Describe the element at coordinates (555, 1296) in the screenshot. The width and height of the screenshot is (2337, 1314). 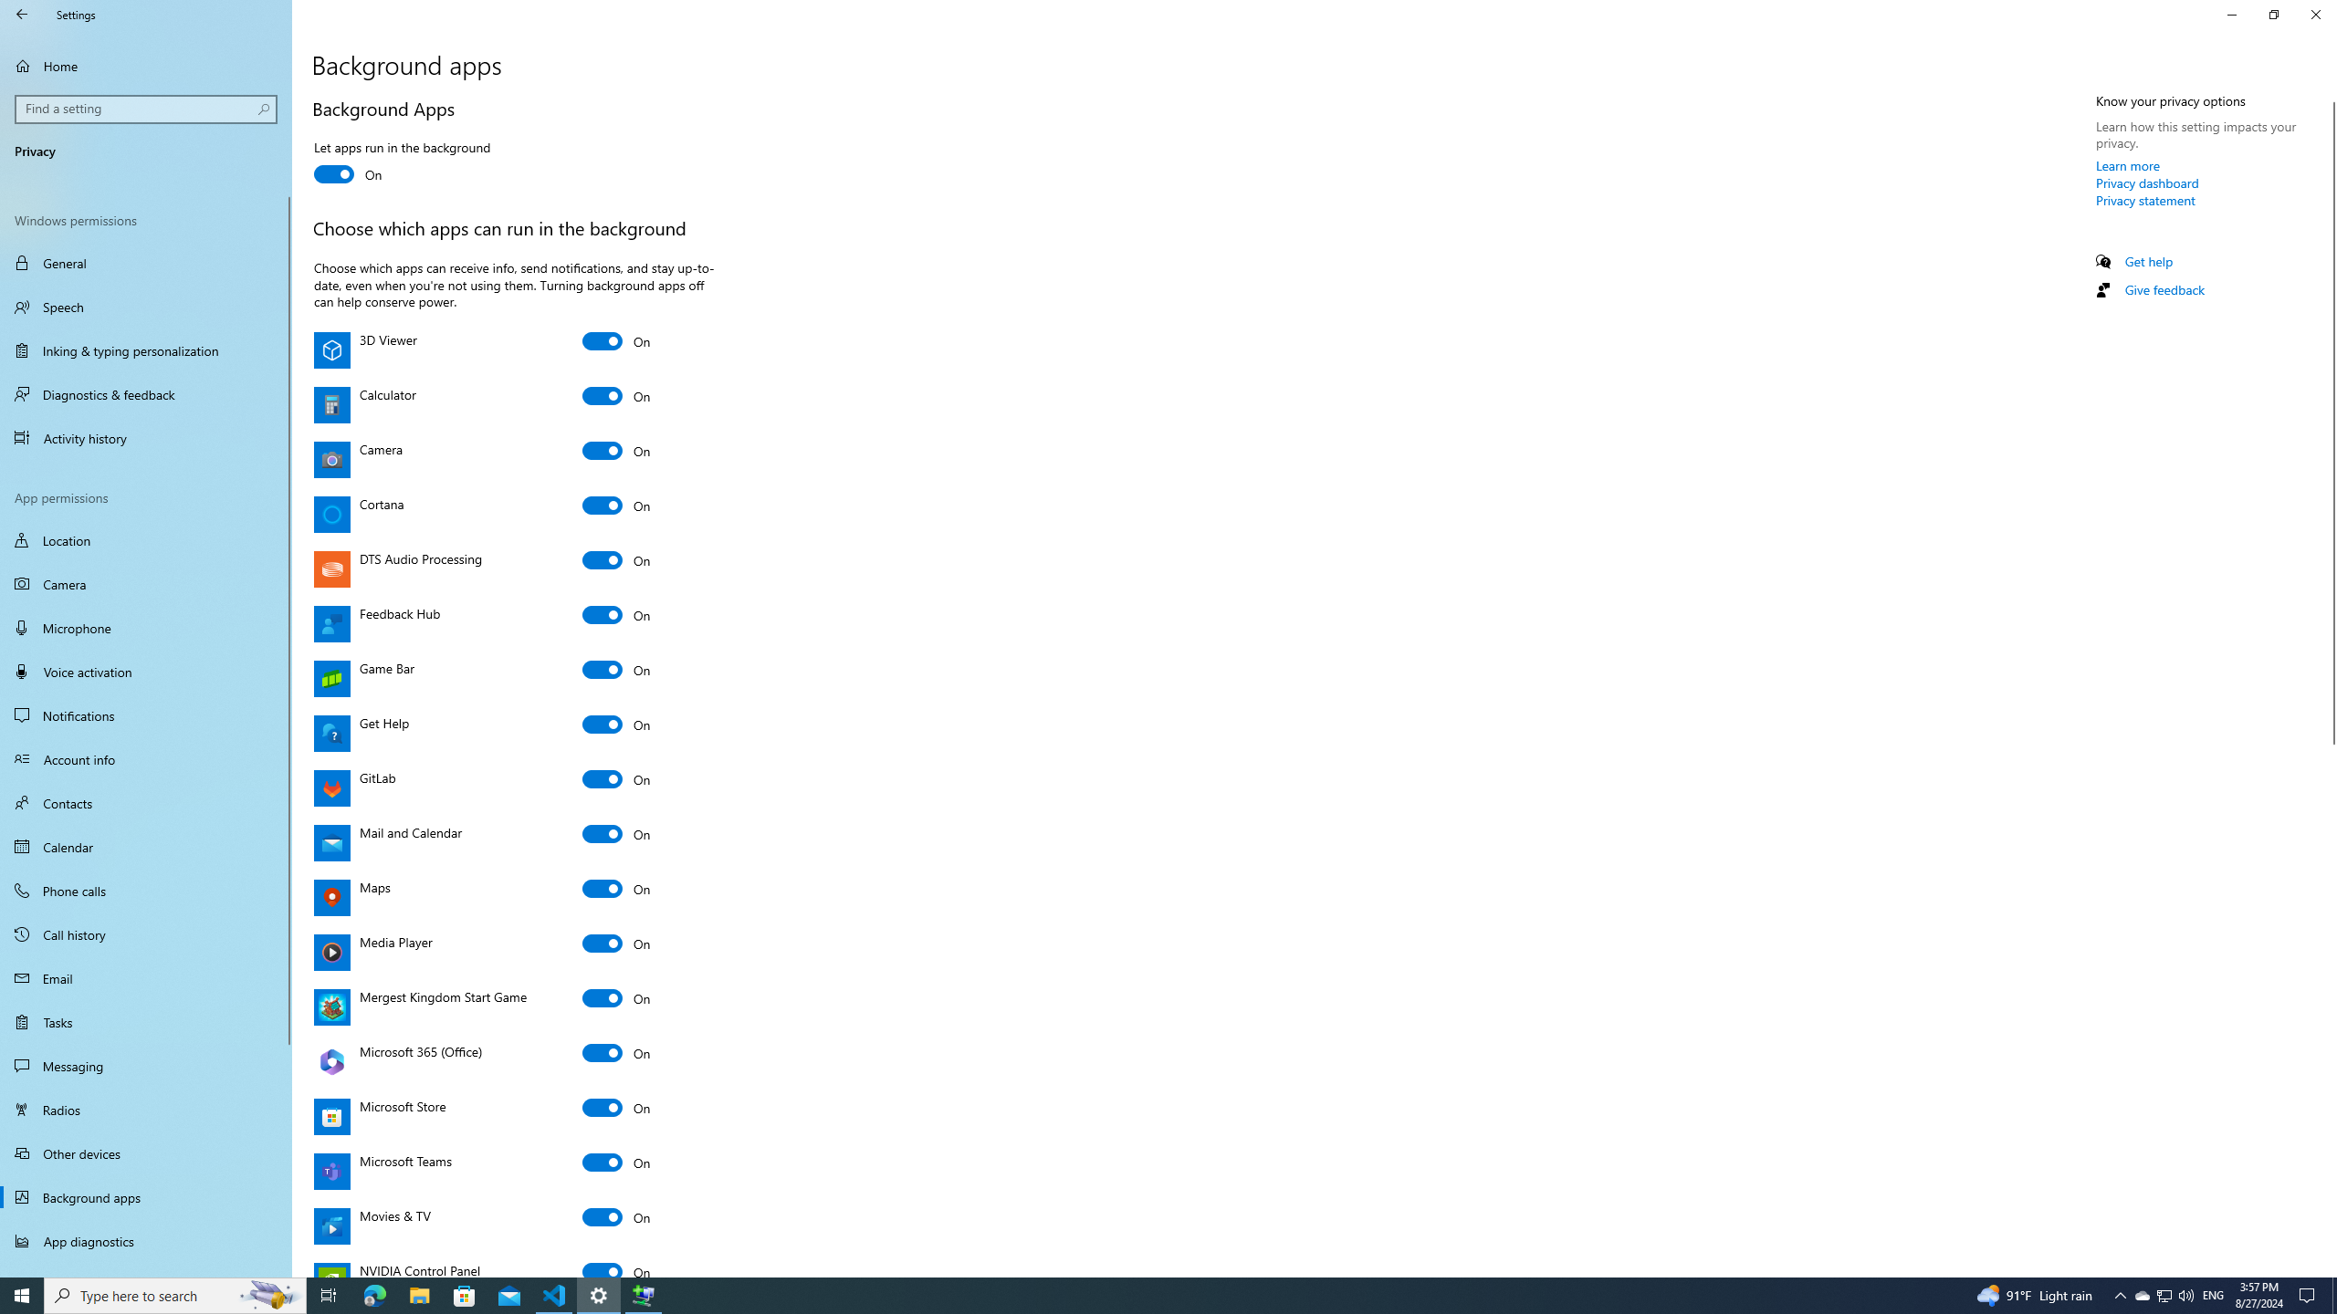
I see `Visual Studio Code - 1 running window` at that location.